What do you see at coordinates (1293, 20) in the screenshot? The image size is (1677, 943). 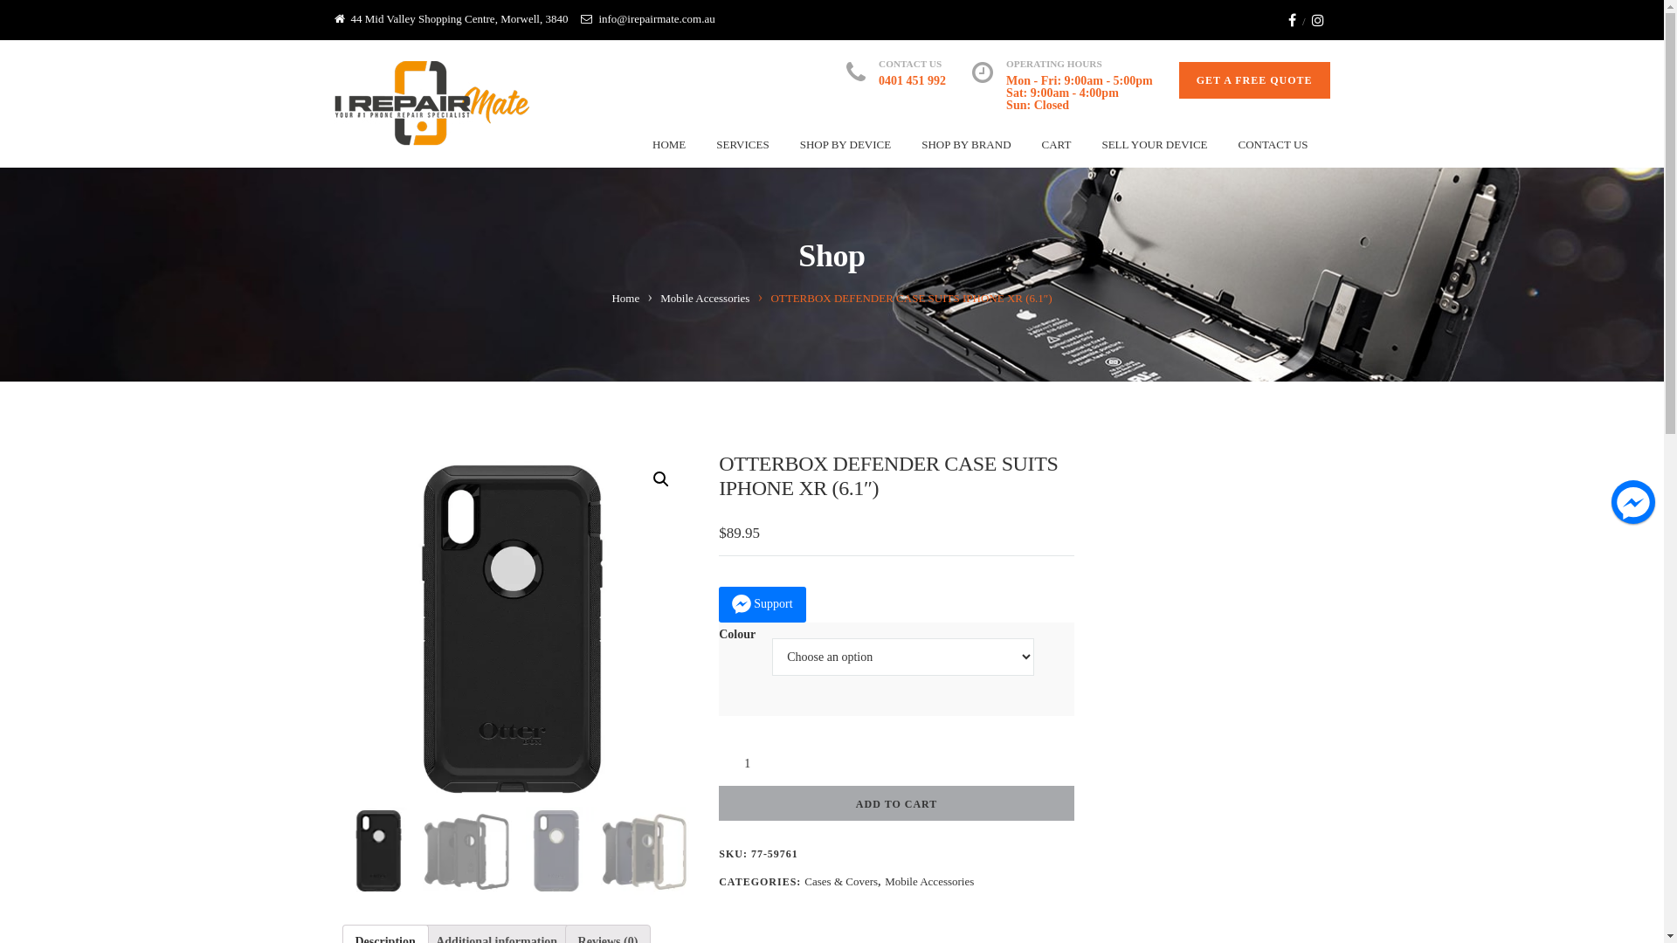 I see `Facebook` at bounding box center [1293, 20].